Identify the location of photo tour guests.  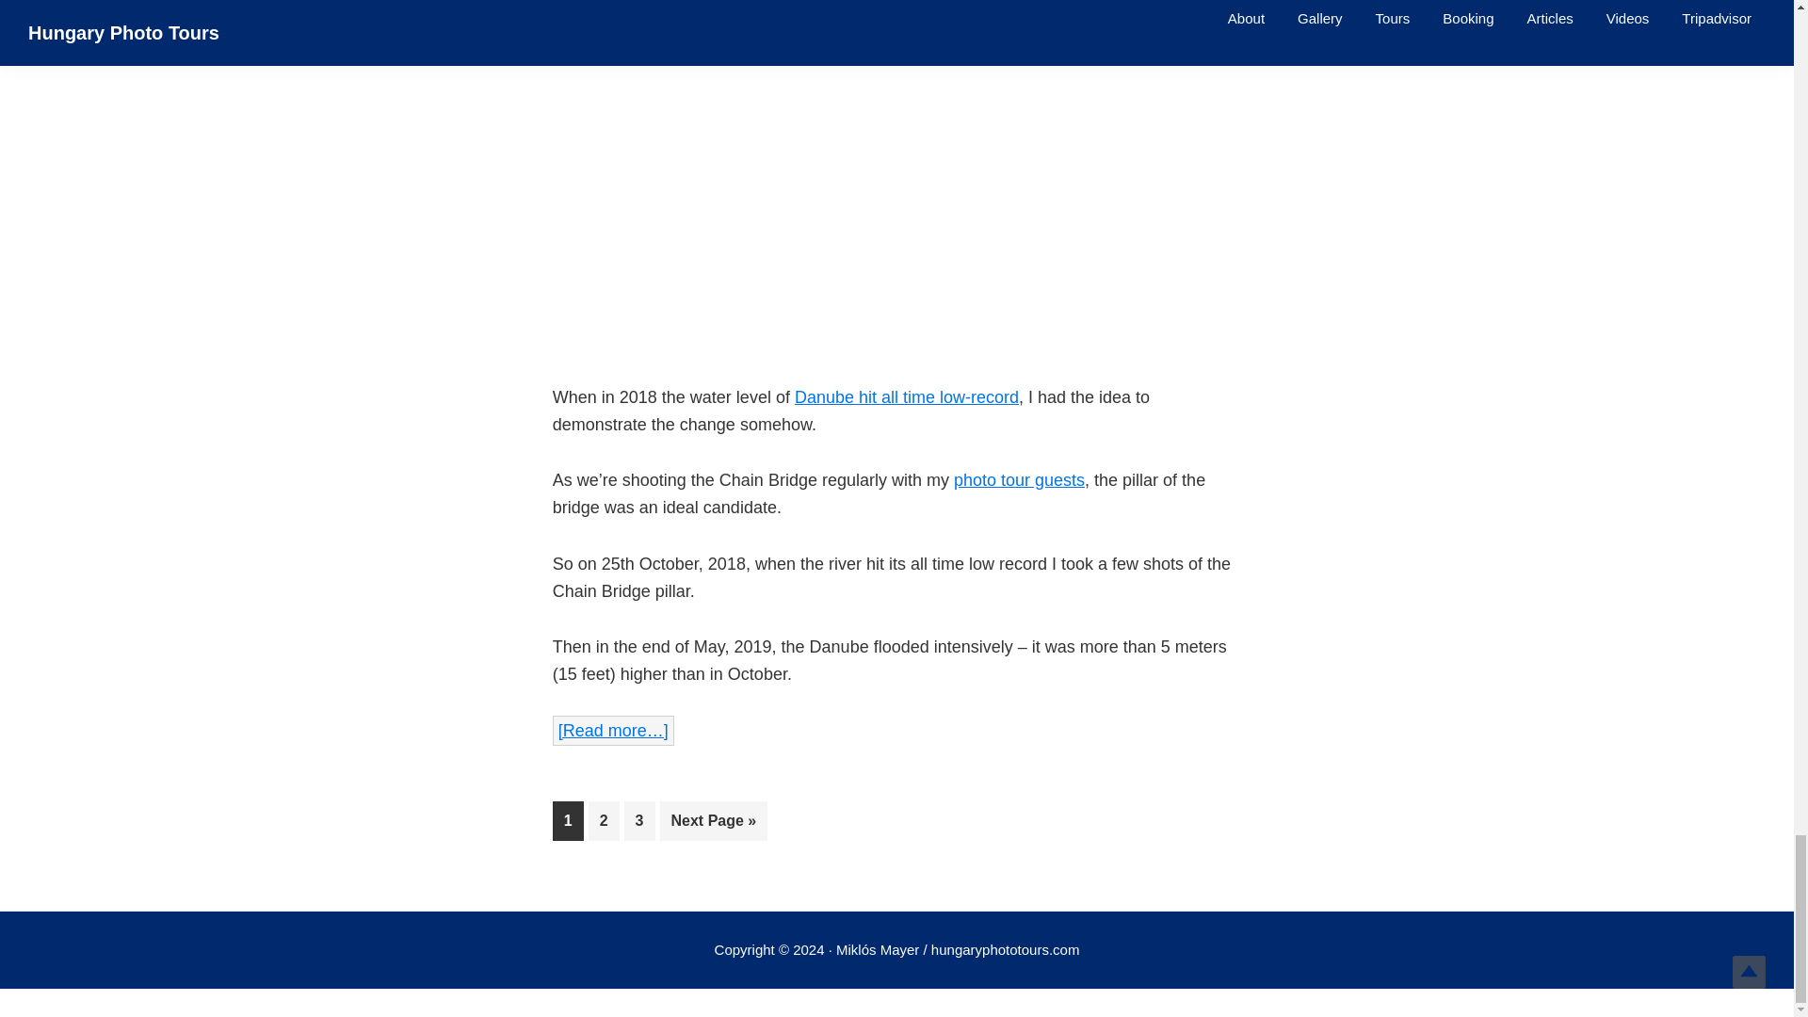
(1019, 480).